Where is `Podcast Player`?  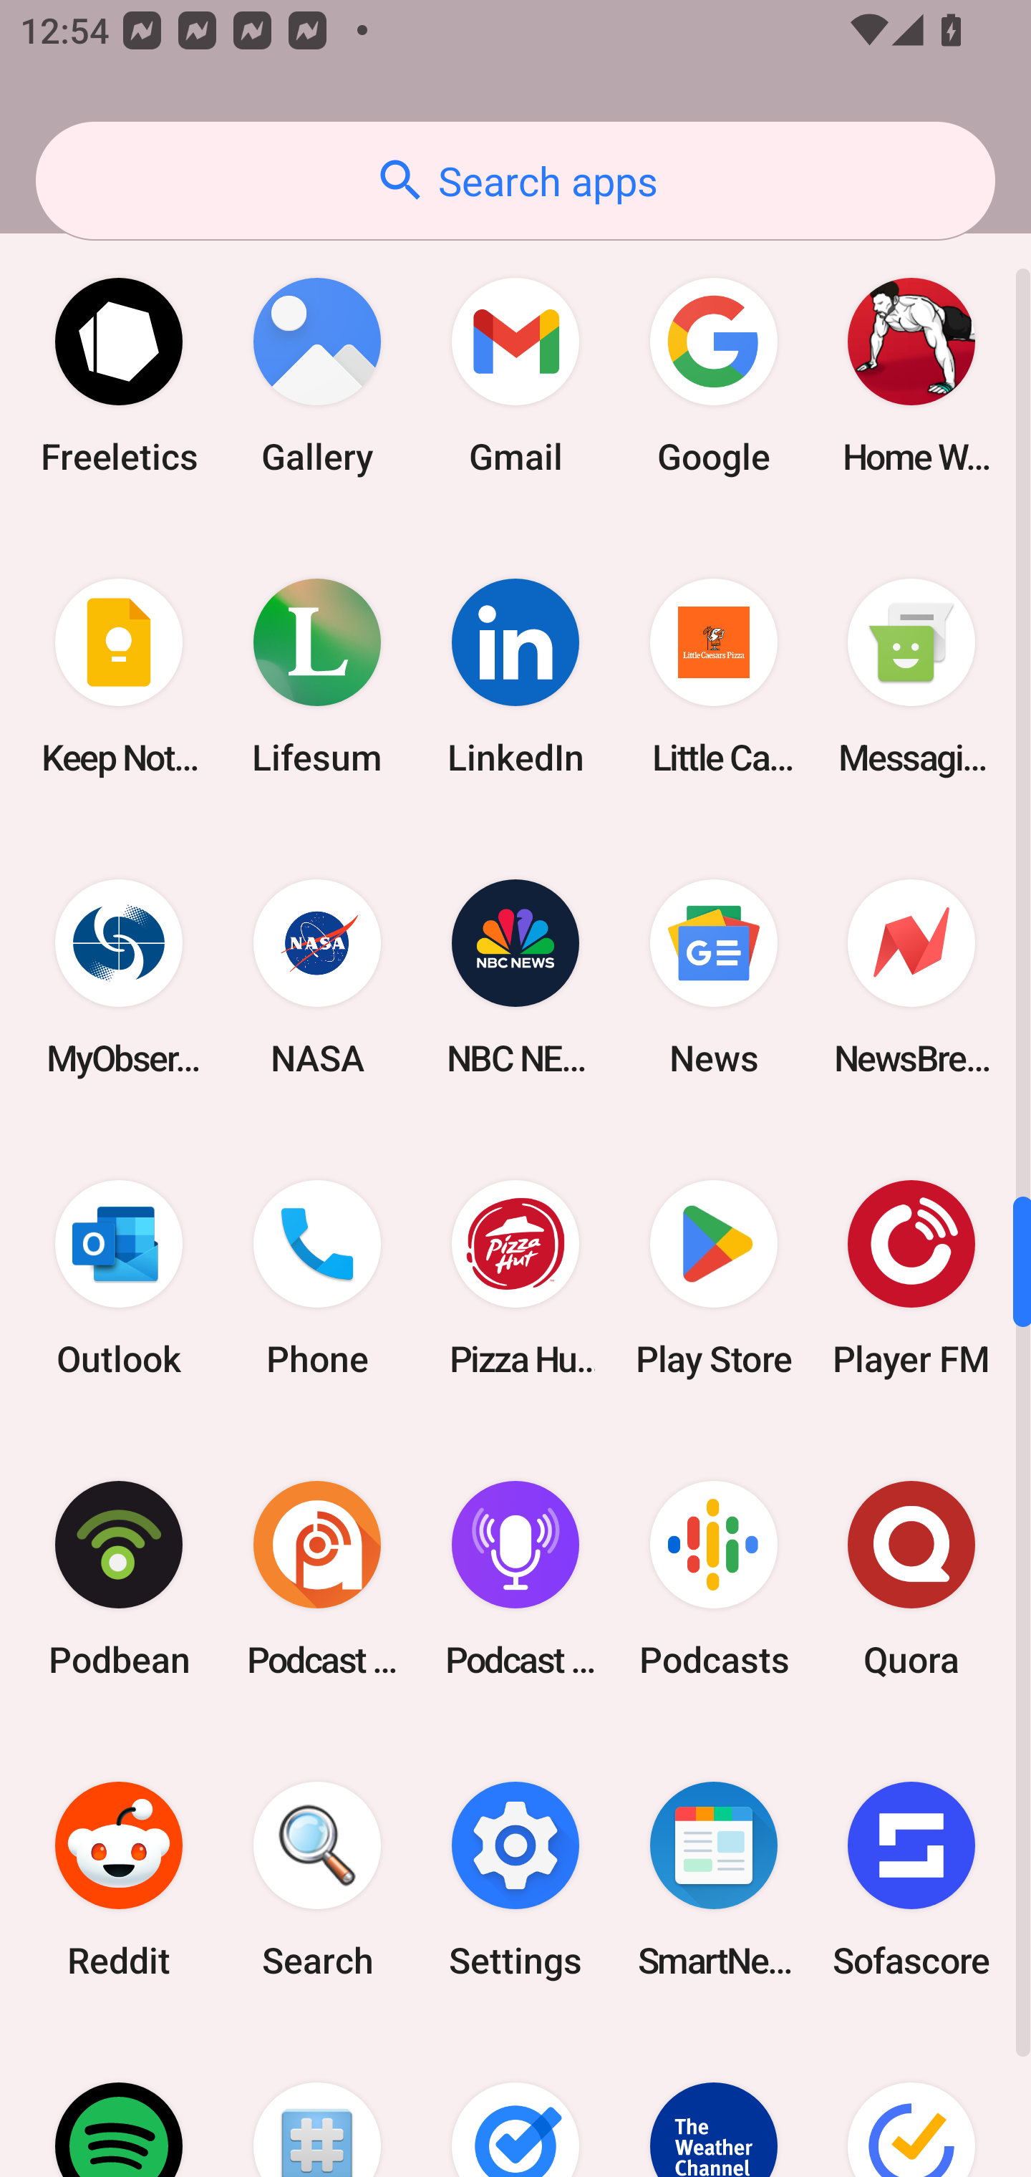 Podcast Player is located at coordinates (515, 1578).